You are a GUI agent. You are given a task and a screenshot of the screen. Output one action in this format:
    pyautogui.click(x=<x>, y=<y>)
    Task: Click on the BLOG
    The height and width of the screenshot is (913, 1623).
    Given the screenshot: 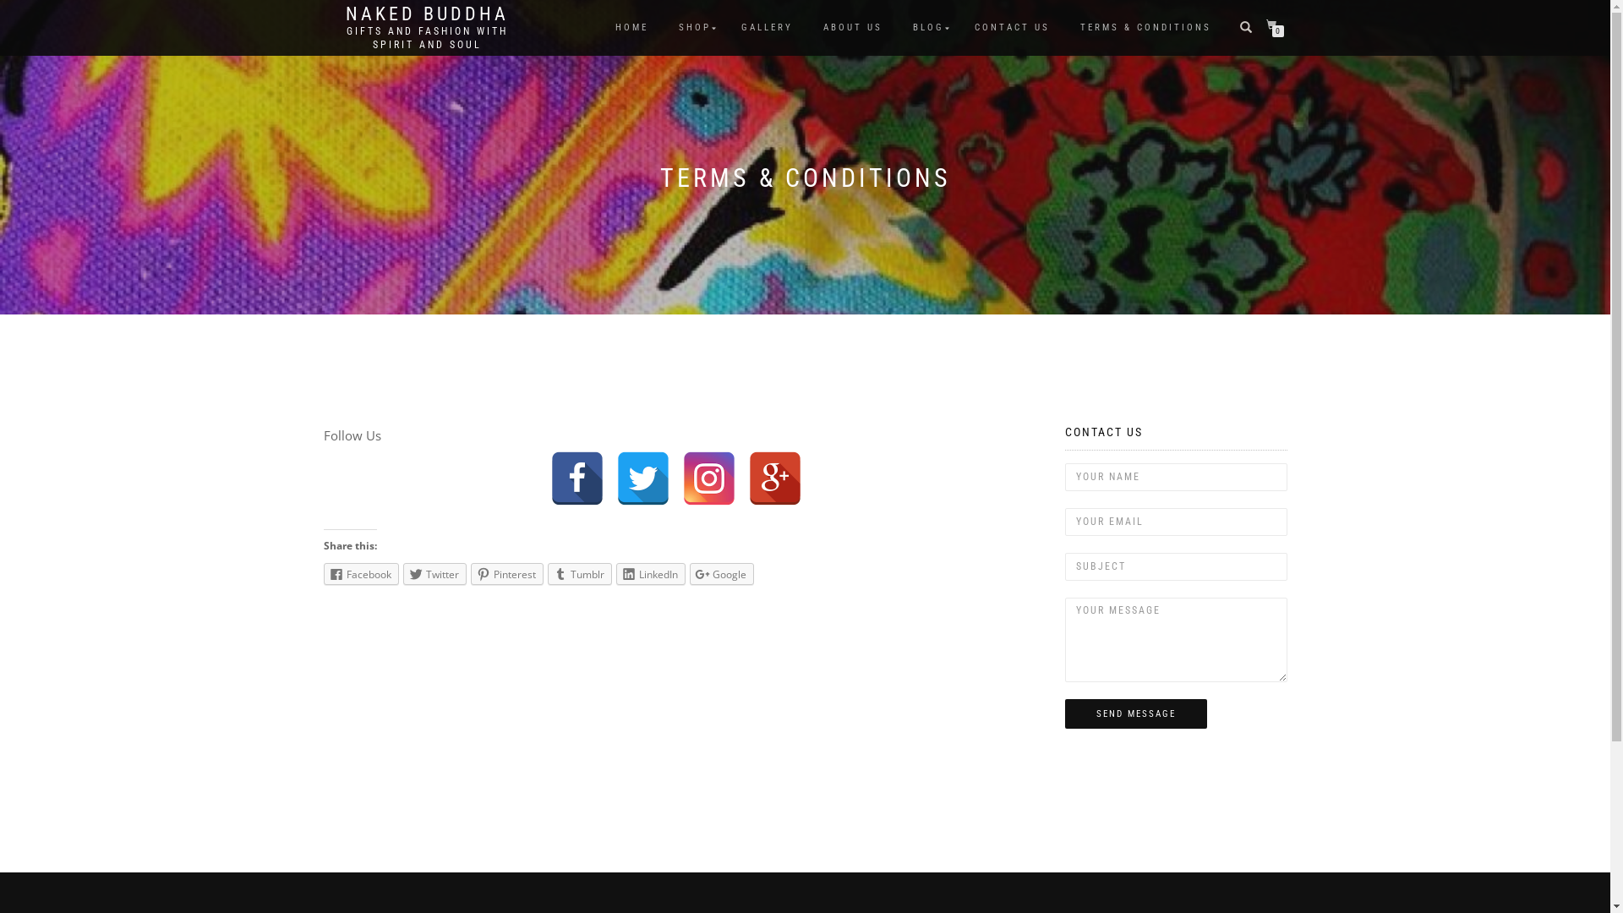 What is the action you would take?
    pyautogui.click(x=928, y=28)
    